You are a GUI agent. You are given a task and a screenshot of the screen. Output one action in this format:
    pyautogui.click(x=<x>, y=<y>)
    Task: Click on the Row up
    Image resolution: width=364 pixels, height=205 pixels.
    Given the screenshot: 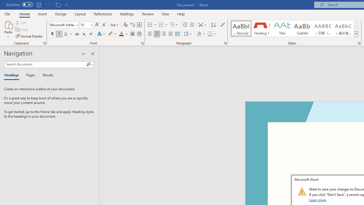 What is the action you would take?
    pyautogui.click(x=356, y=23)
    